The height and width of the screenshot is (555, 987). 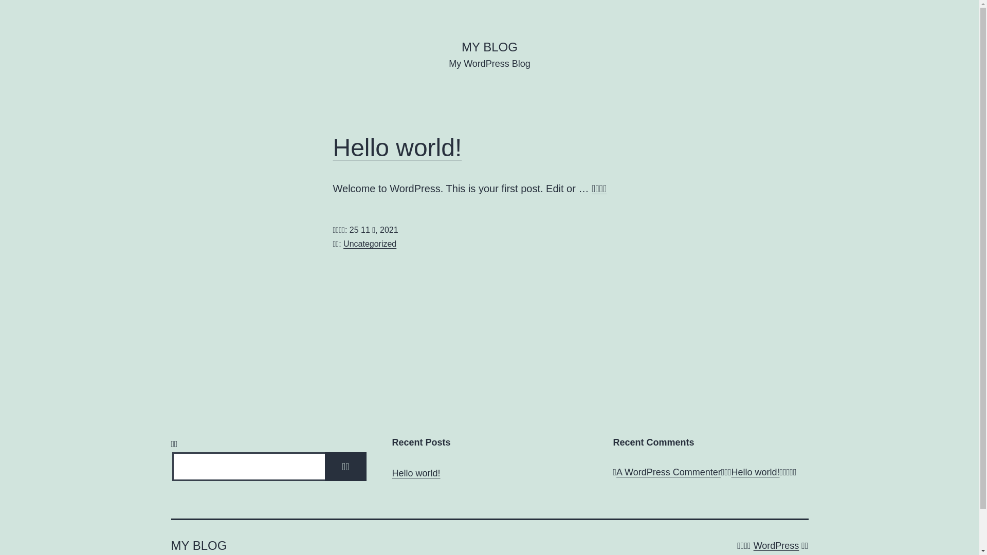 What do you see at coordinates (776, 546) in the screenshot?
I see `WordPress` at bounding box center [776, 546].